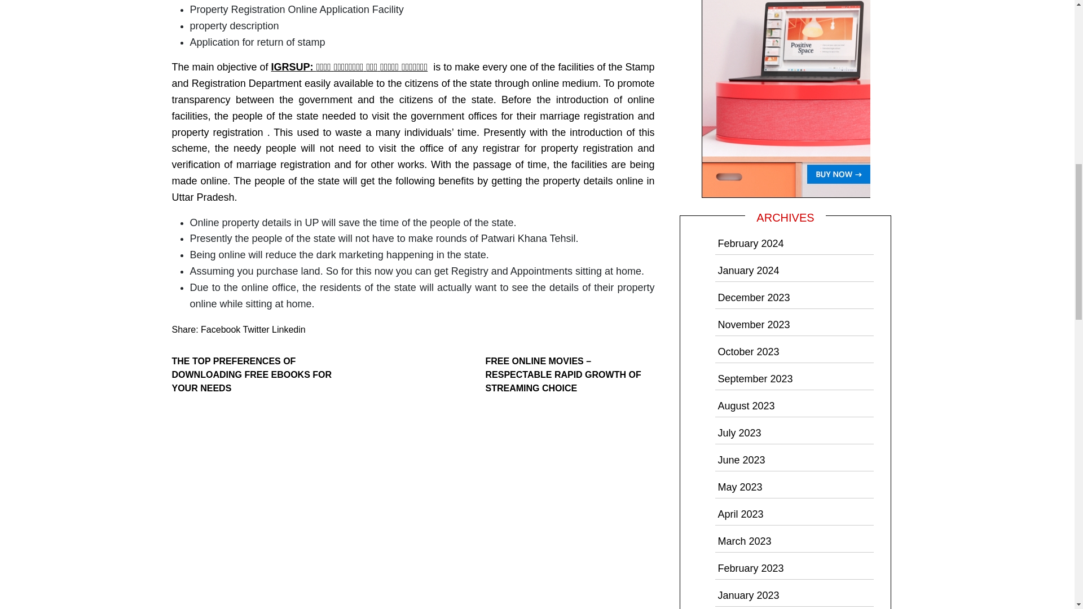 The width and height of the screenshot is (1083, 609). Describe the element at coordinates (739, 487) in the screenshot. I see `May 2023` at that location.